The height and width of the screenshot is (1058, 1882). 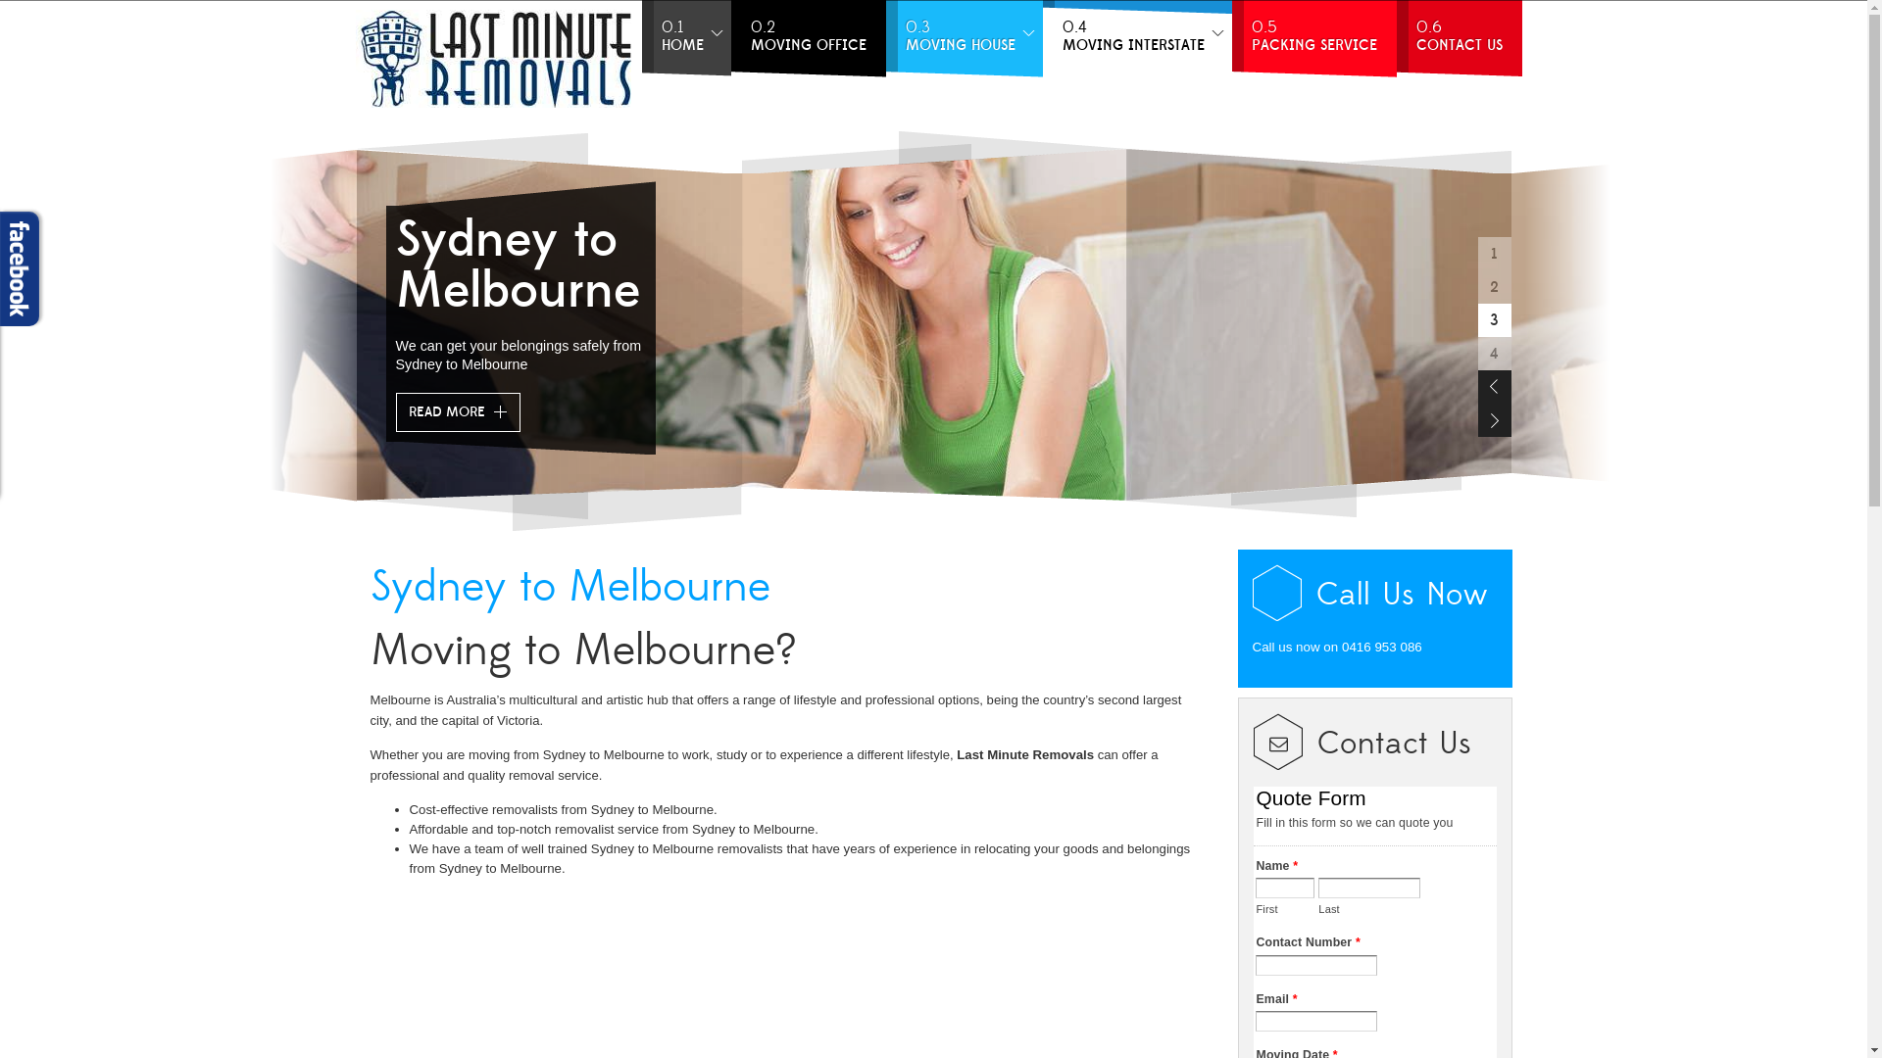 I want to click on 0.1
HOME, so click(x=686, y=39).